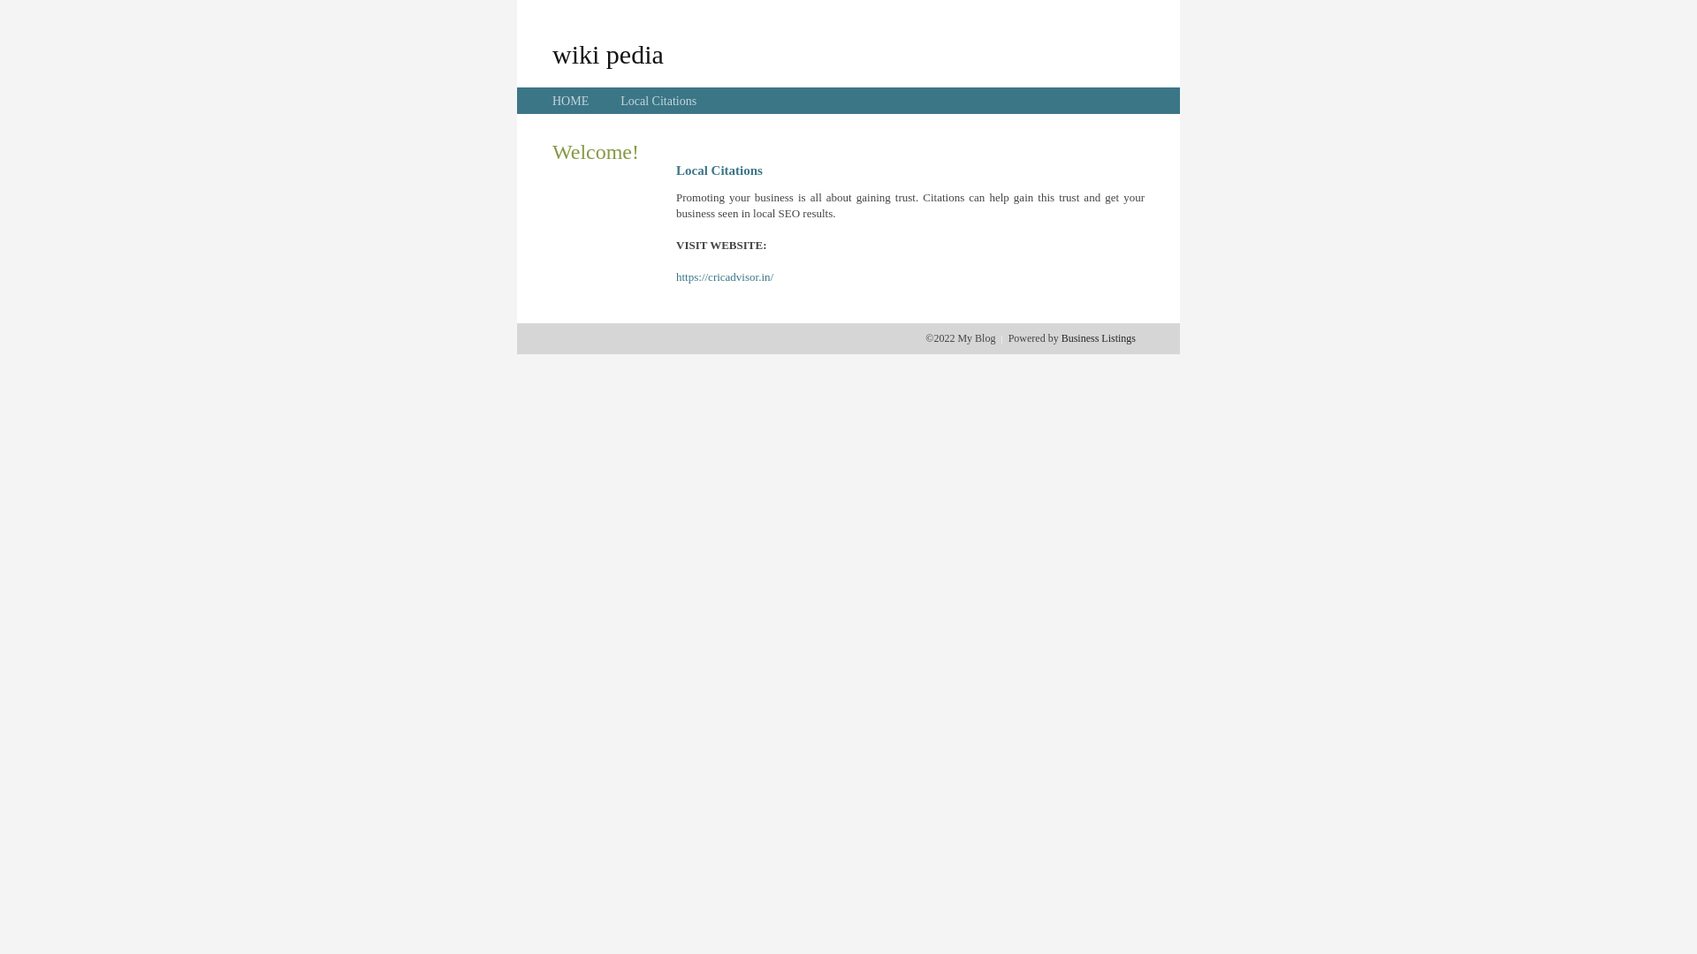 The height and width of the screenshot is (954, 1697). What do you see at coordinates (1099, 338) in the screenshot?
I see `Business Listings` at bounding box center [1099, 338].